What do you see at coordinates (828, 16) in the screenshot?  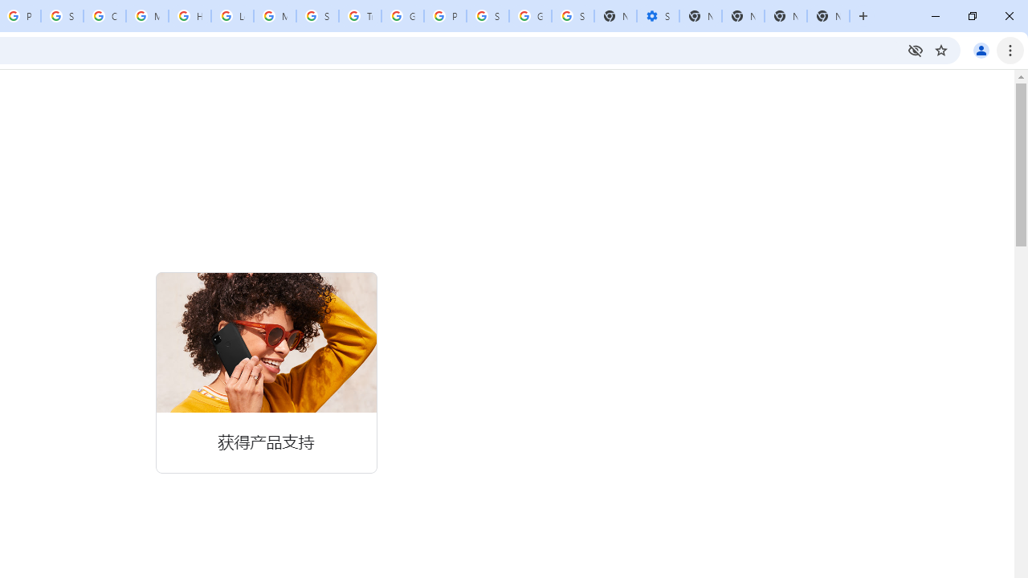 I see `New Tab` at bounding box center [828, 16].